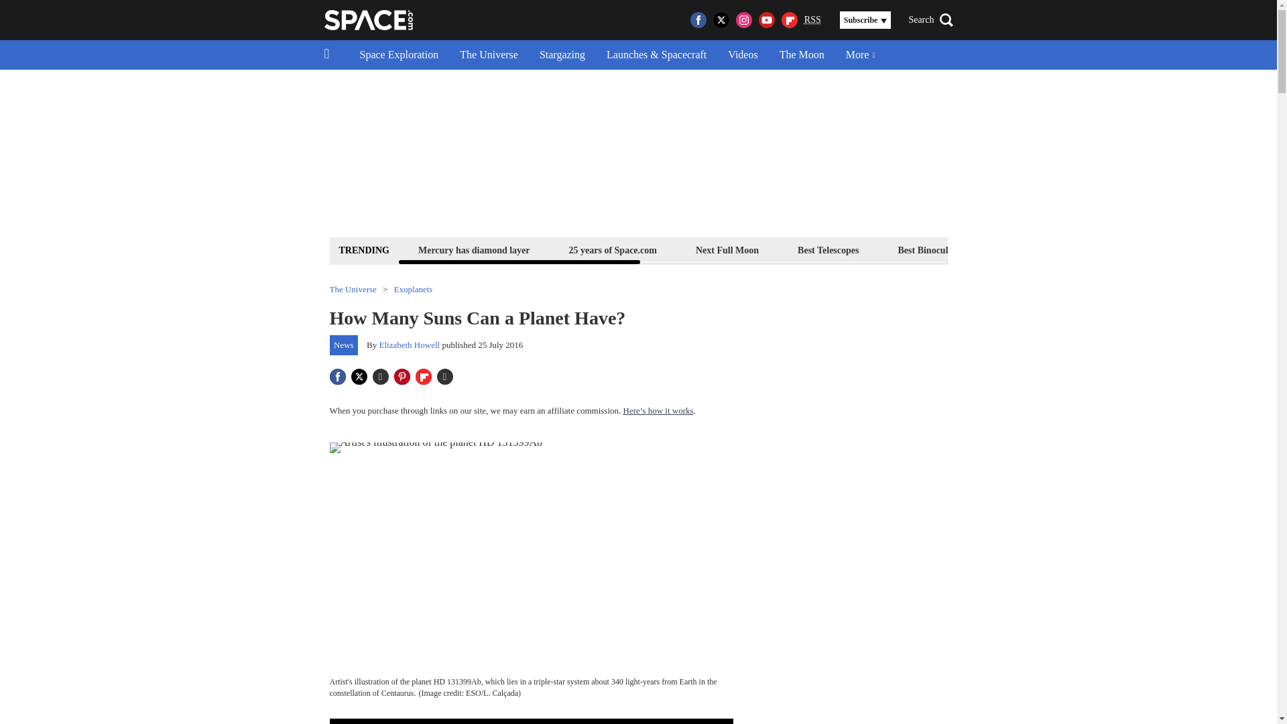 Image resolution: width=1287 pixels, height=724 pixels. I want to click on The Universe, so click(489, 55).